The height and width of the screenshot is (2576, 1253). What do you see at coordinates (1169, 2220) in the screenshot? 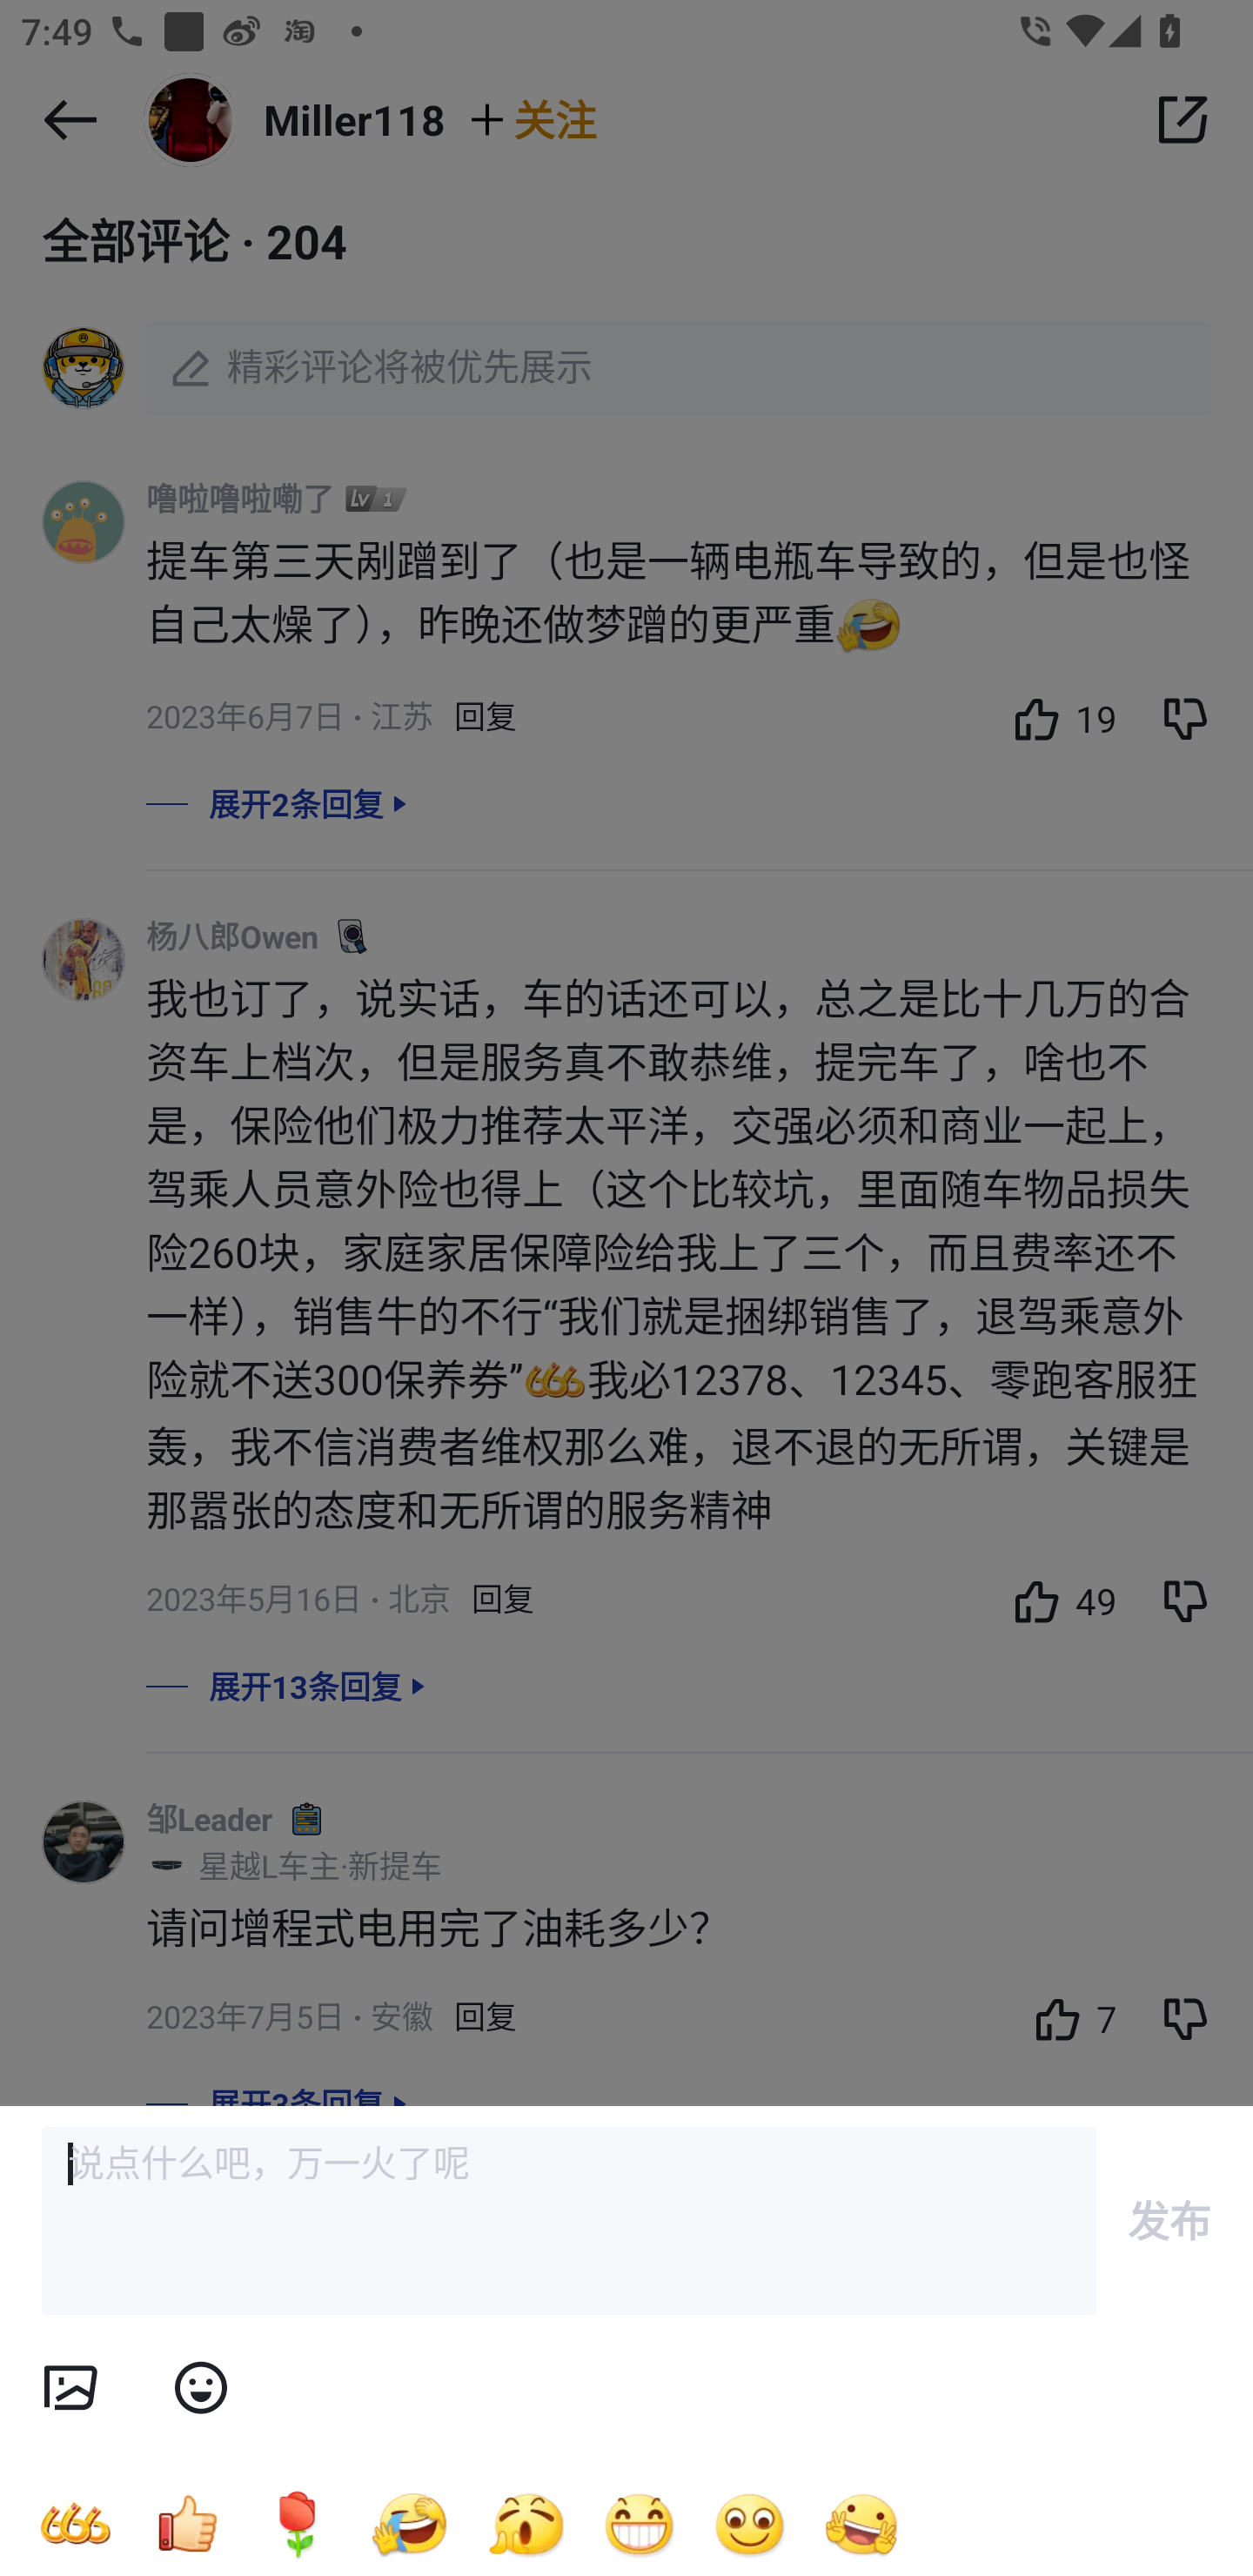
I see `发布` at bounding box center [1169, 2220].